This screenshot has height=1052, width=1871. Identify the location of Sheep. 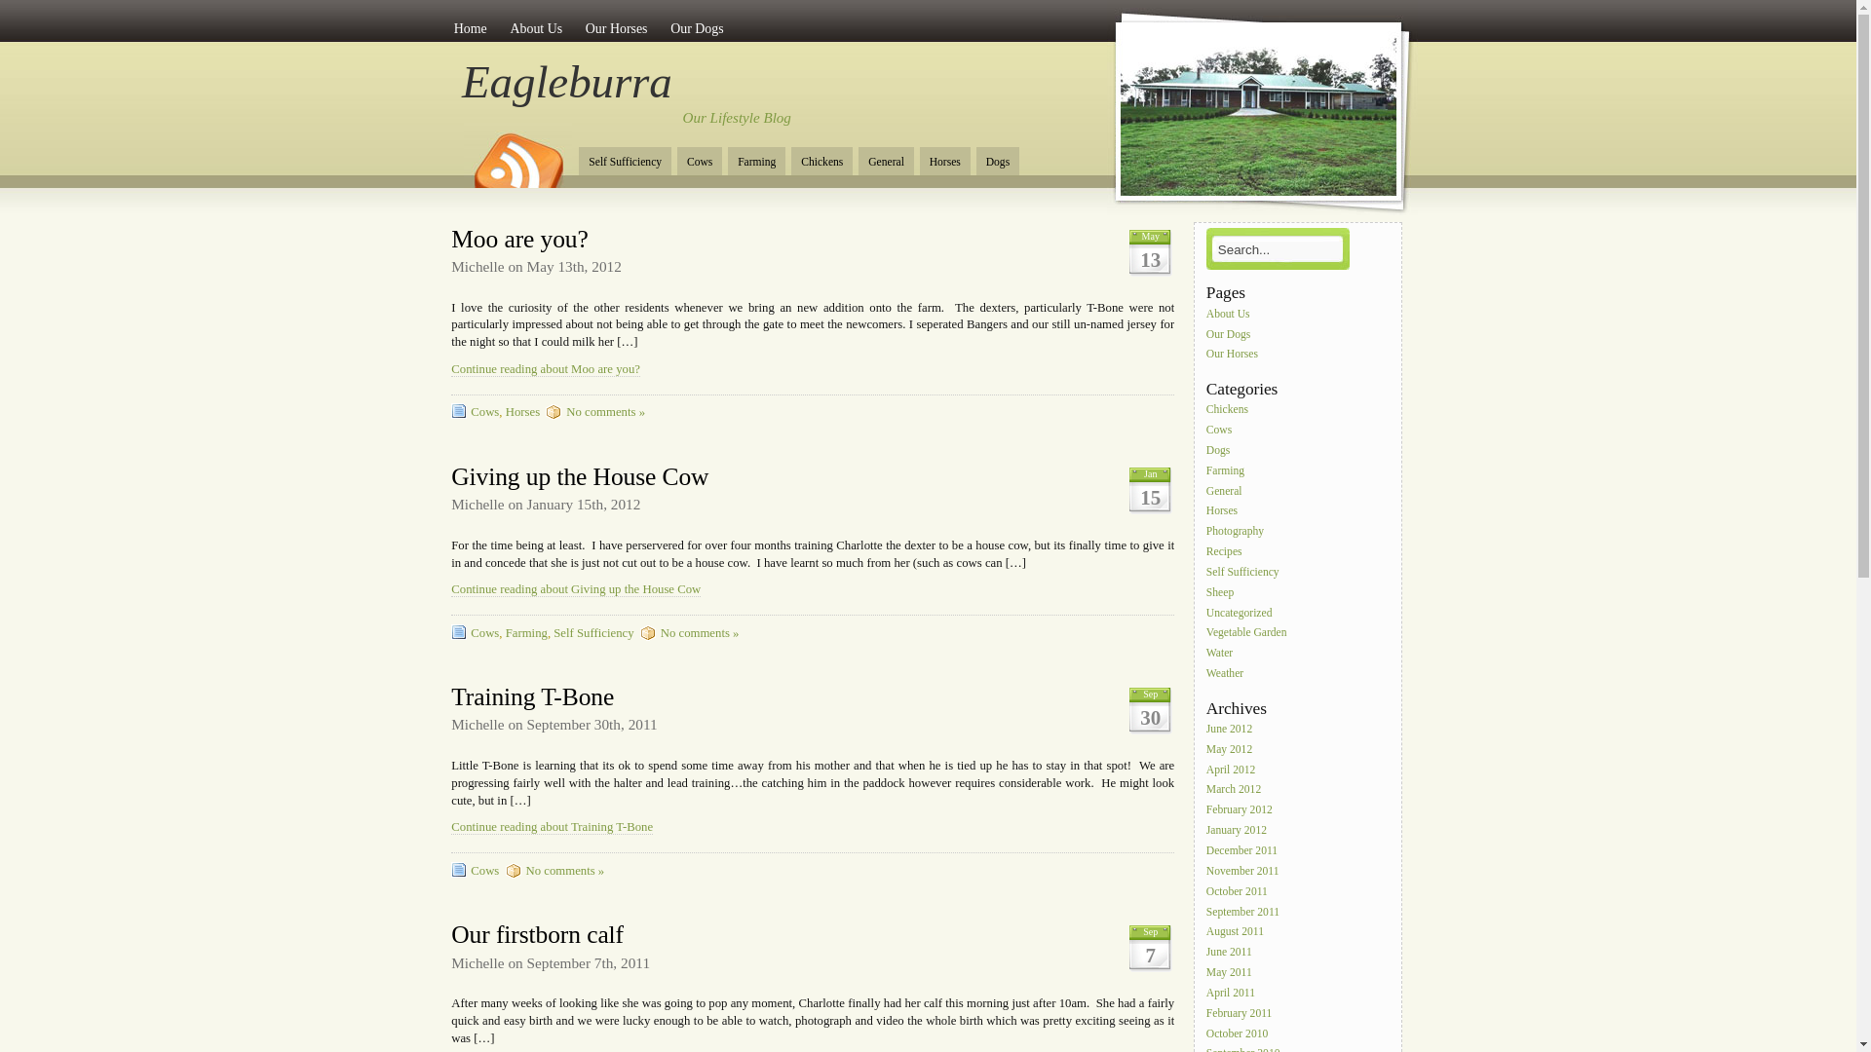
(1222, 593).